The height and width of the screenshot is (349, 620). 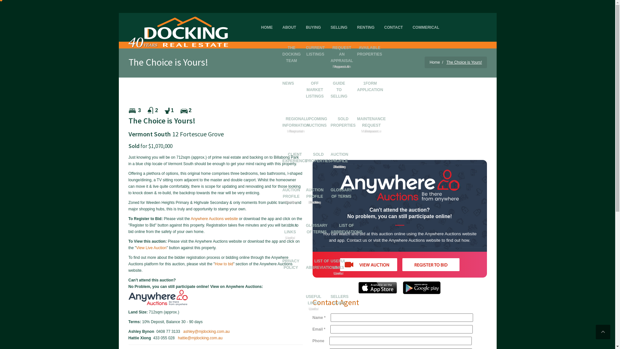 I want to click on How to bid, so click(x=224, y=264).